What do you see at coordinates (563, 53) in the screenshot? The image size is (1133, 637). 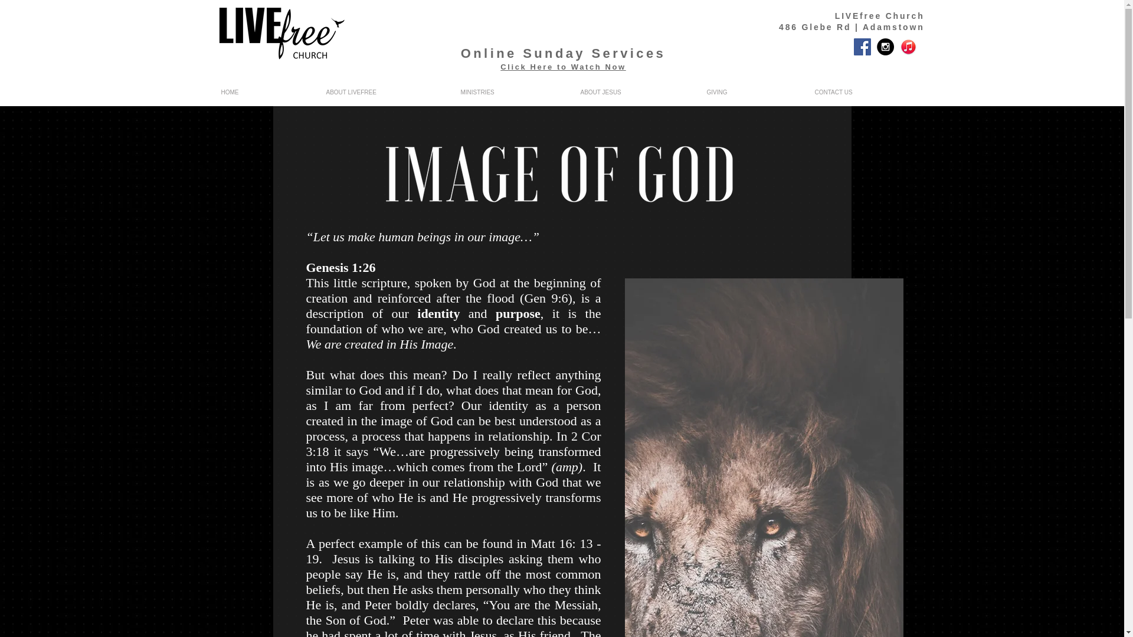 I see `Online Sunday Services` at bounding box center [563, 53].